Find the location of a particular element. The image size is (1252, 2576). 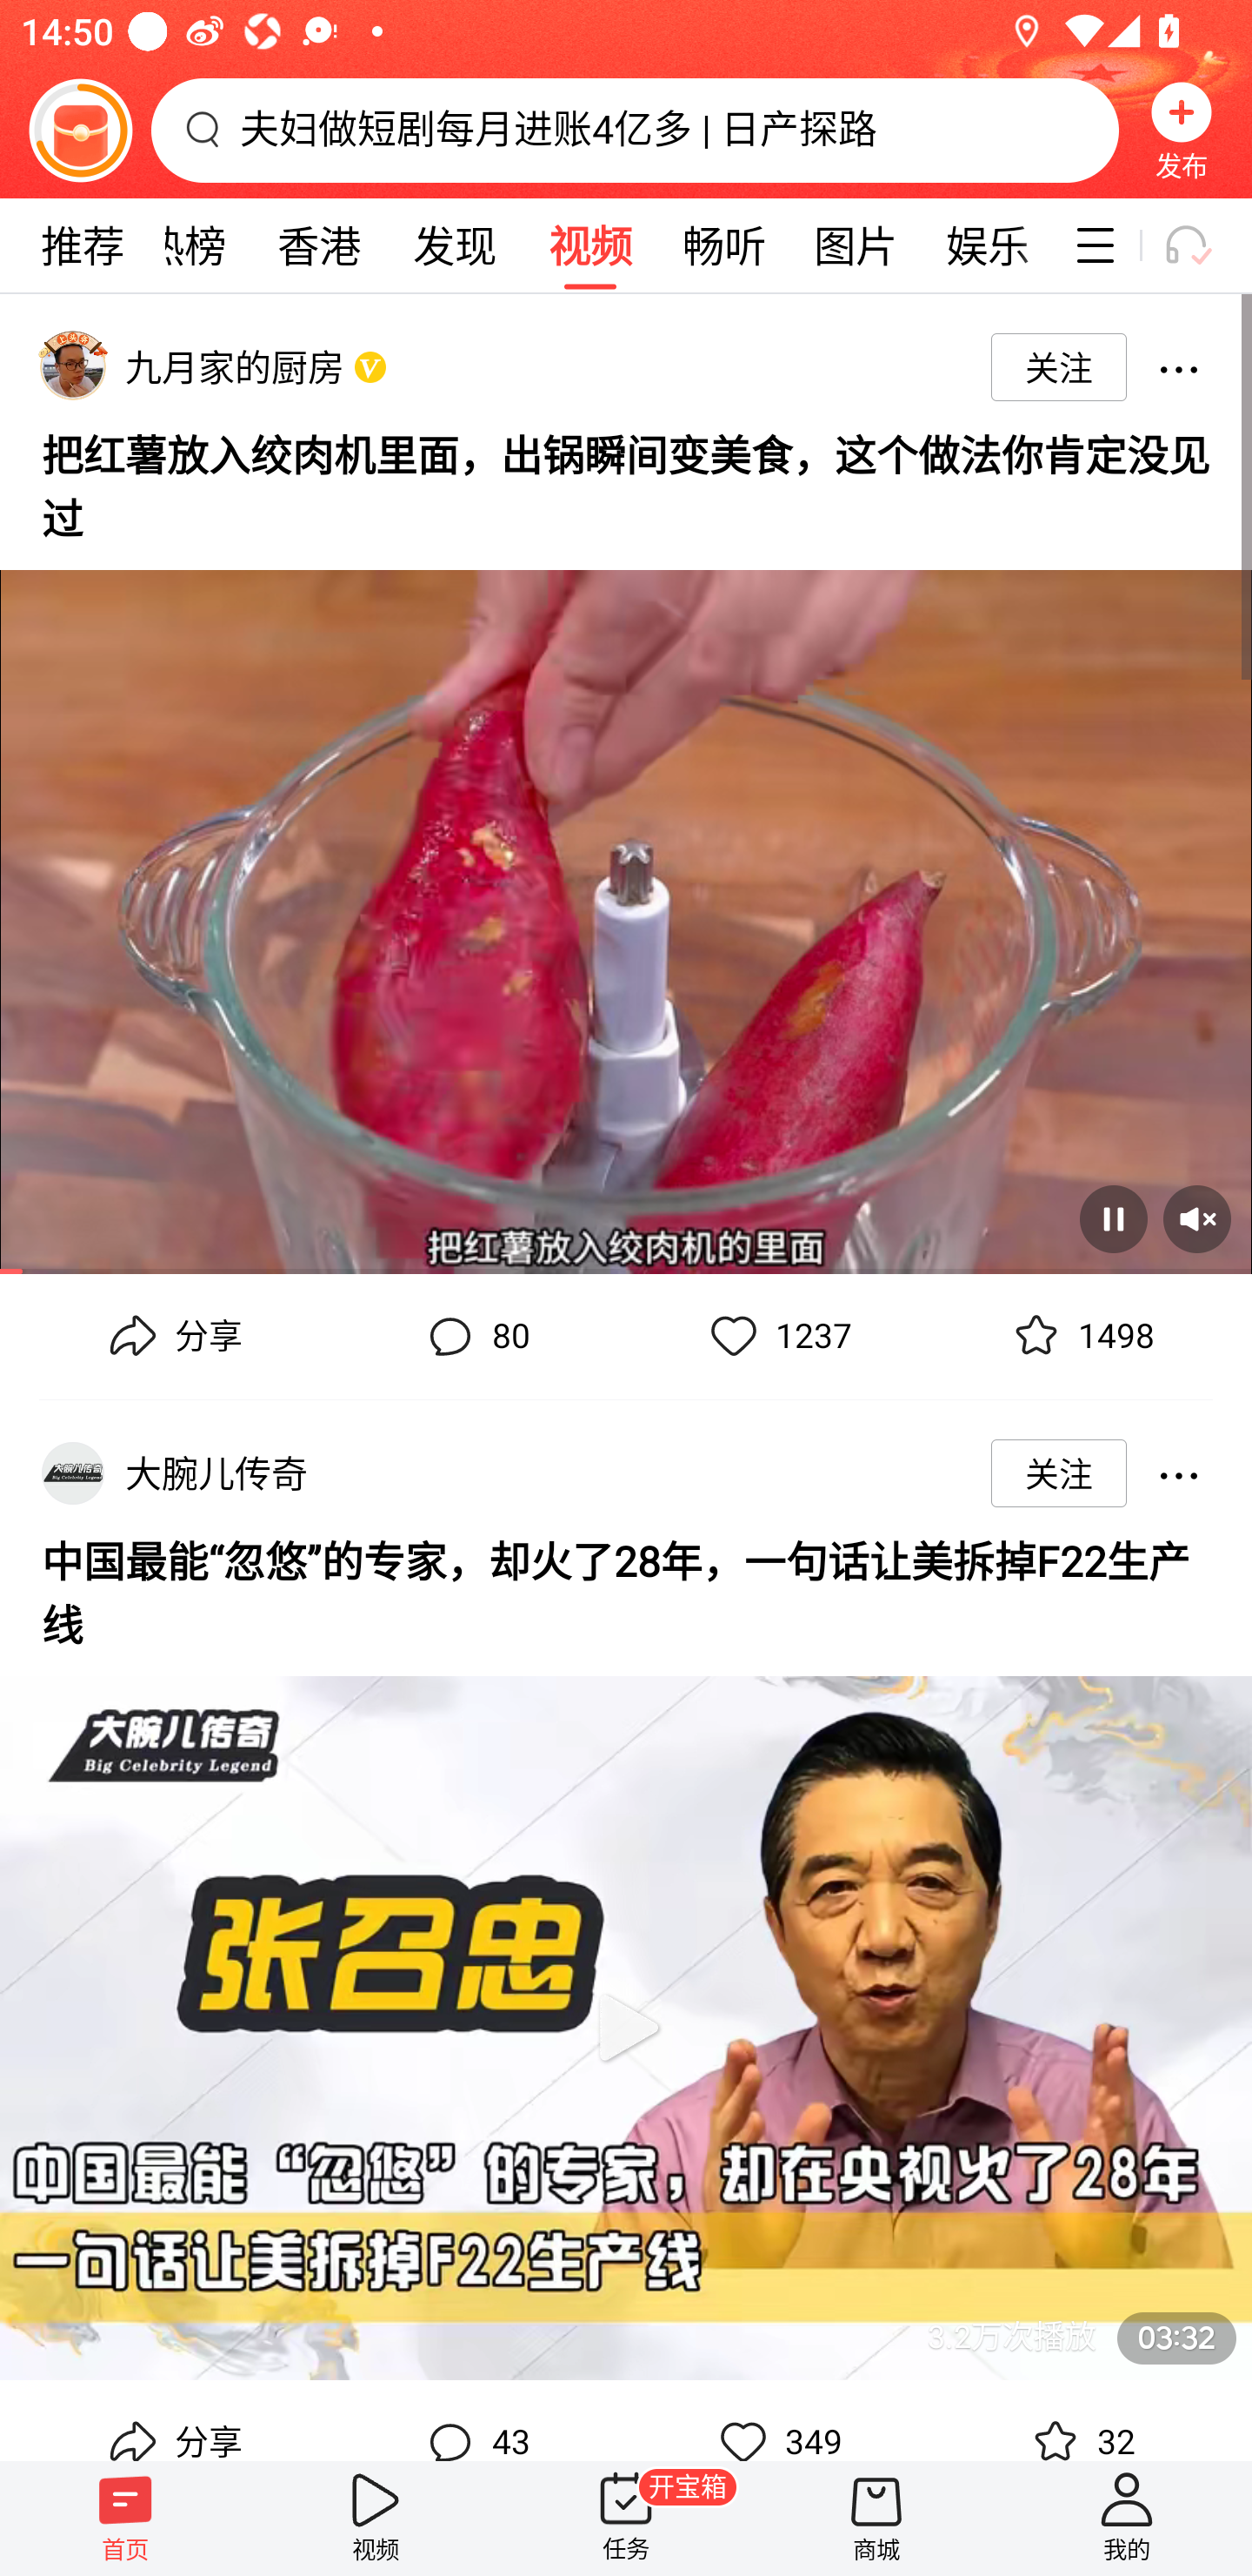

首页 is located at coordinates (125, 2518).